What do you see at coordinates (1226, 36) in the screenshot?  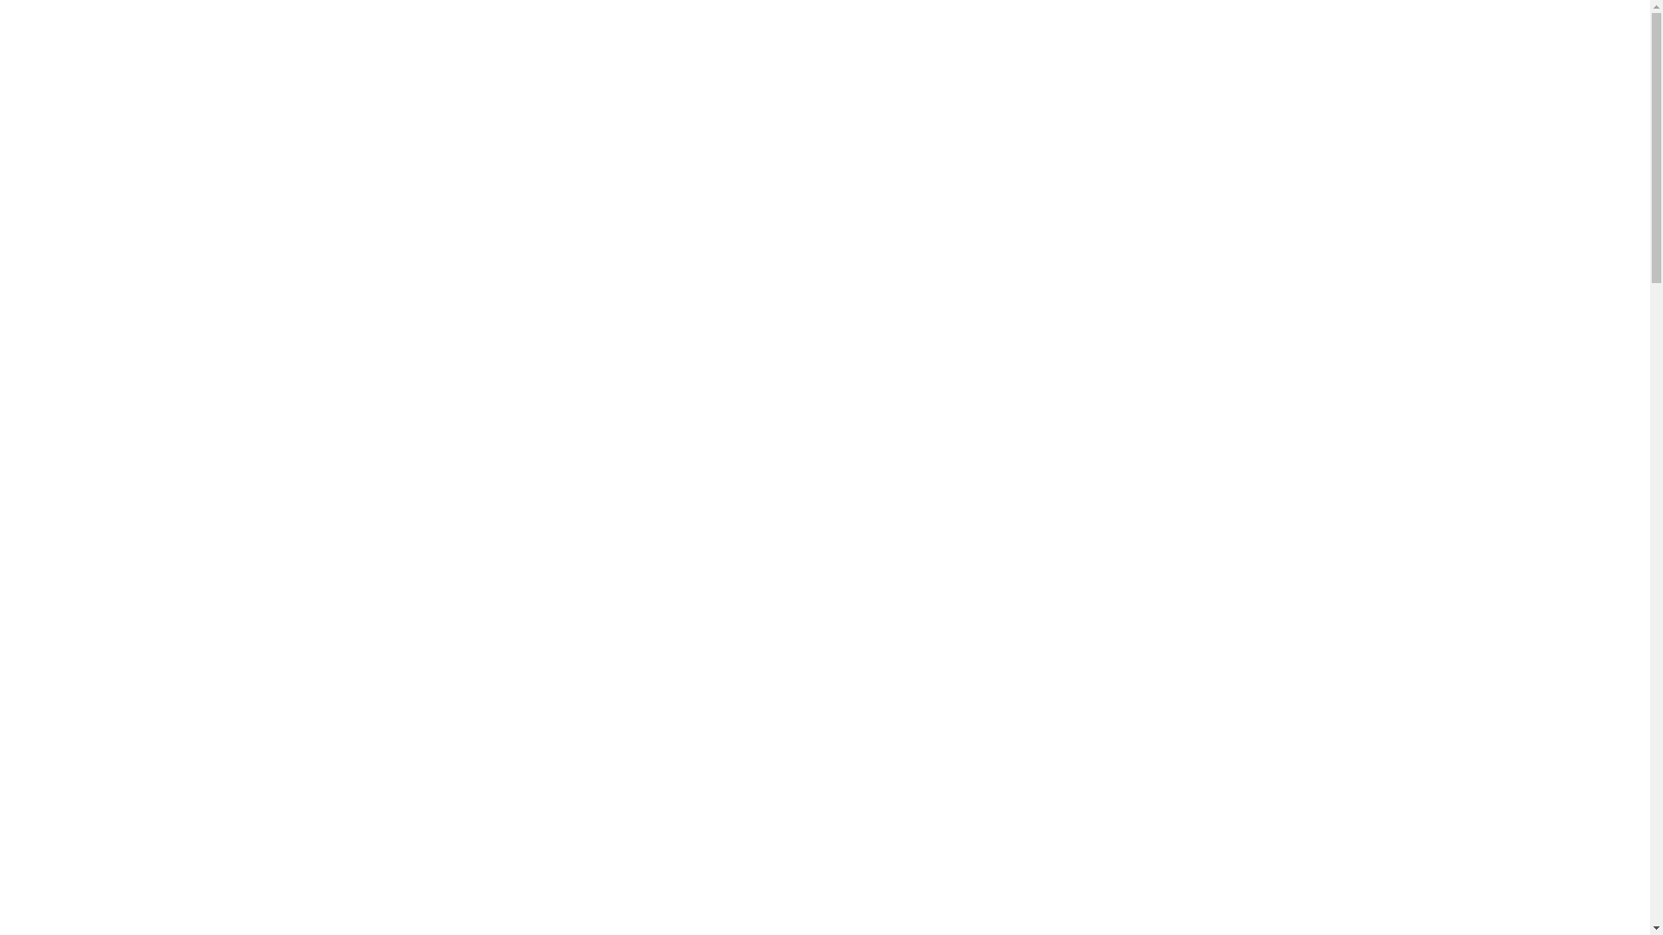 I see `INTERAKTIVNA MAPA` at bounding box center [1226, 36].